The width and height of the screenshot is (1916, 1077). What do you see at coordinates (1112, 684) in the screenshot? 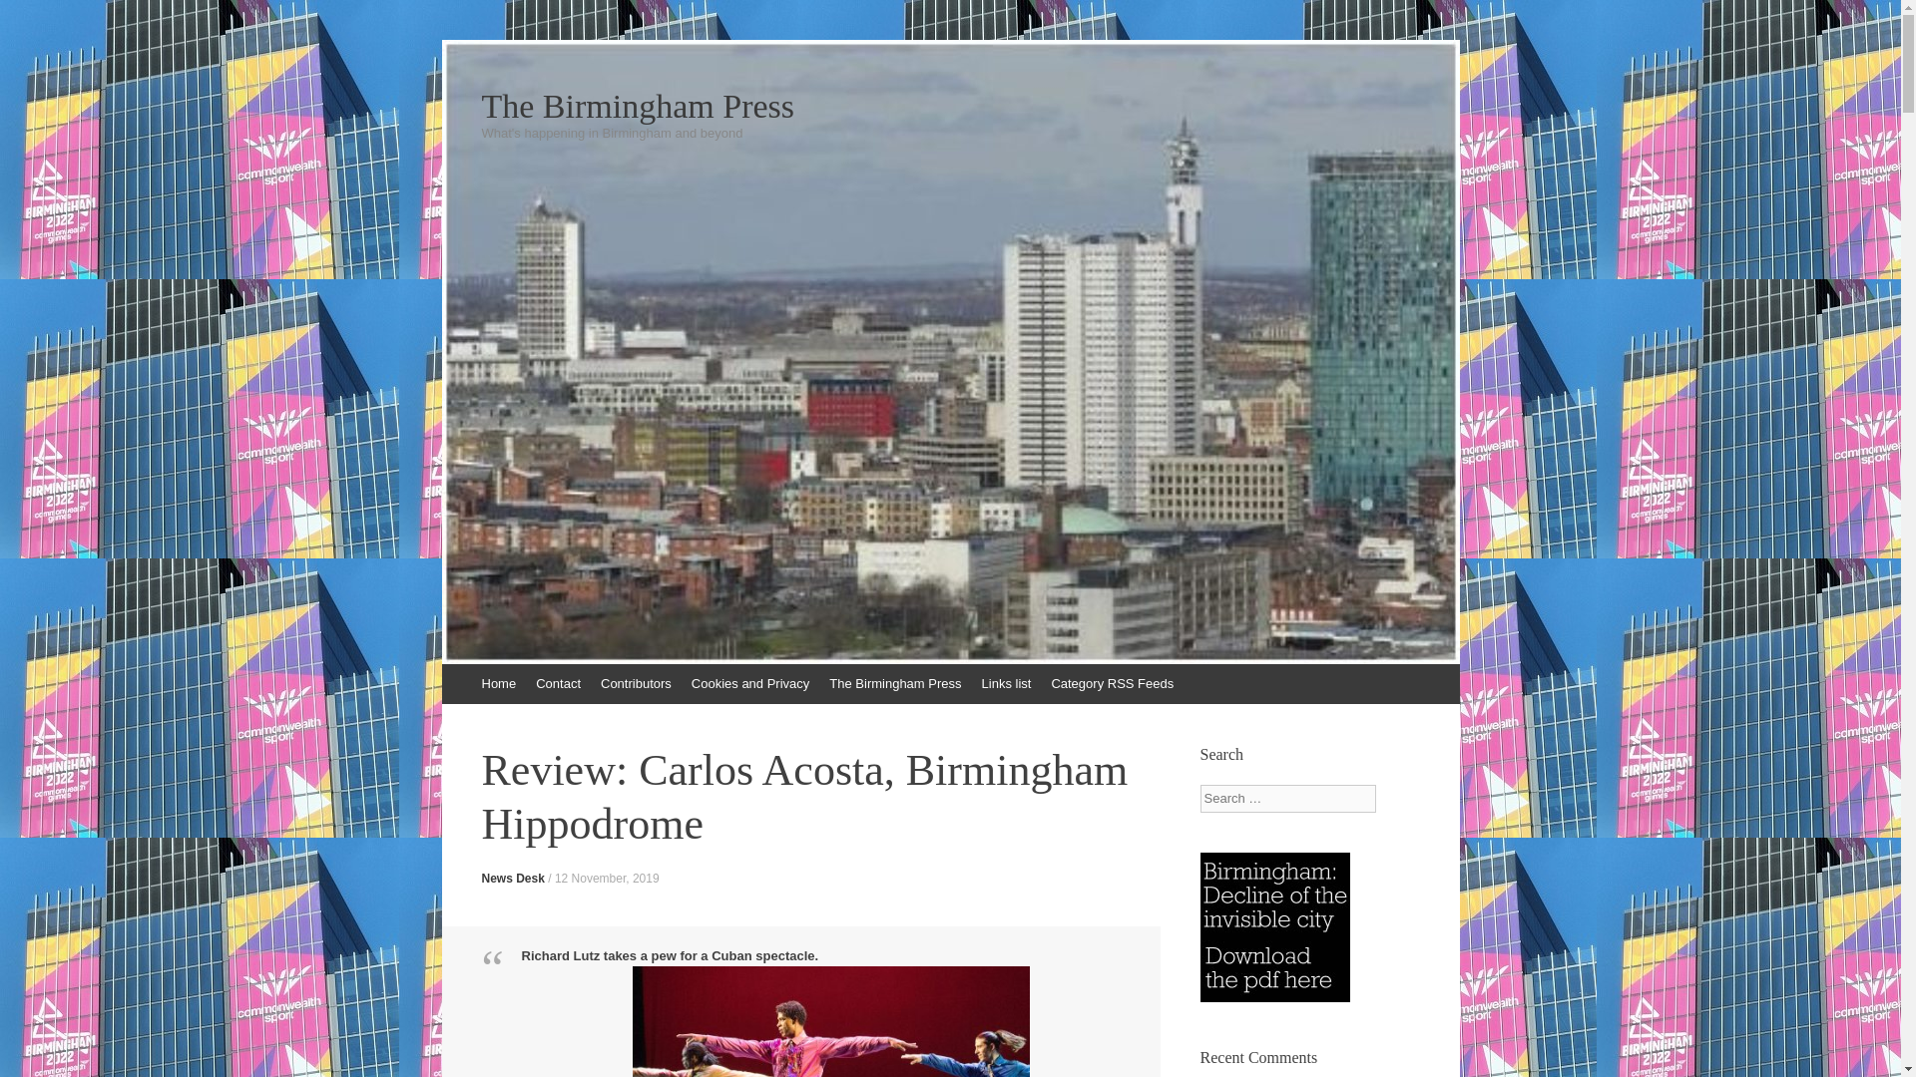
I see `Category RSS Feeds` at bounding box center [1112, 684].